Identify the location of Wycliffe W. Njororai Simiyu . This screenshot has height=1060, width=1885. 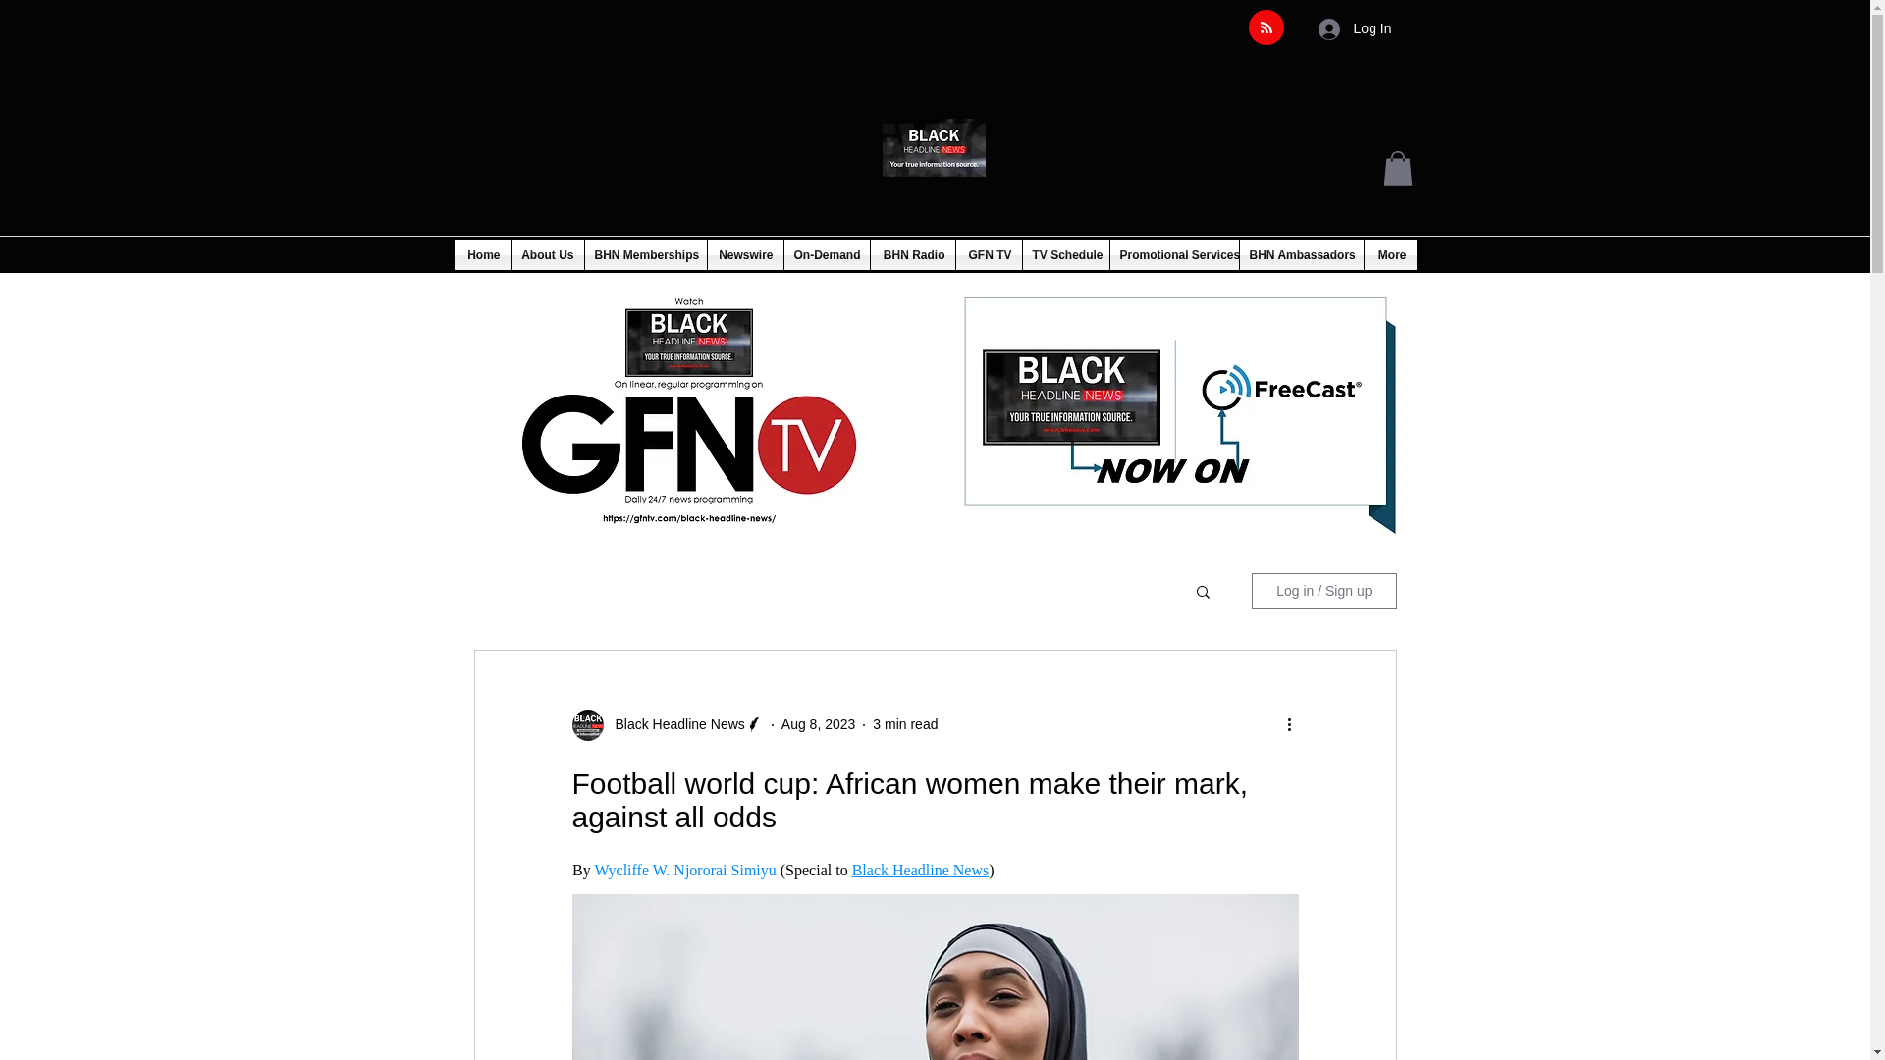
(686, 870).